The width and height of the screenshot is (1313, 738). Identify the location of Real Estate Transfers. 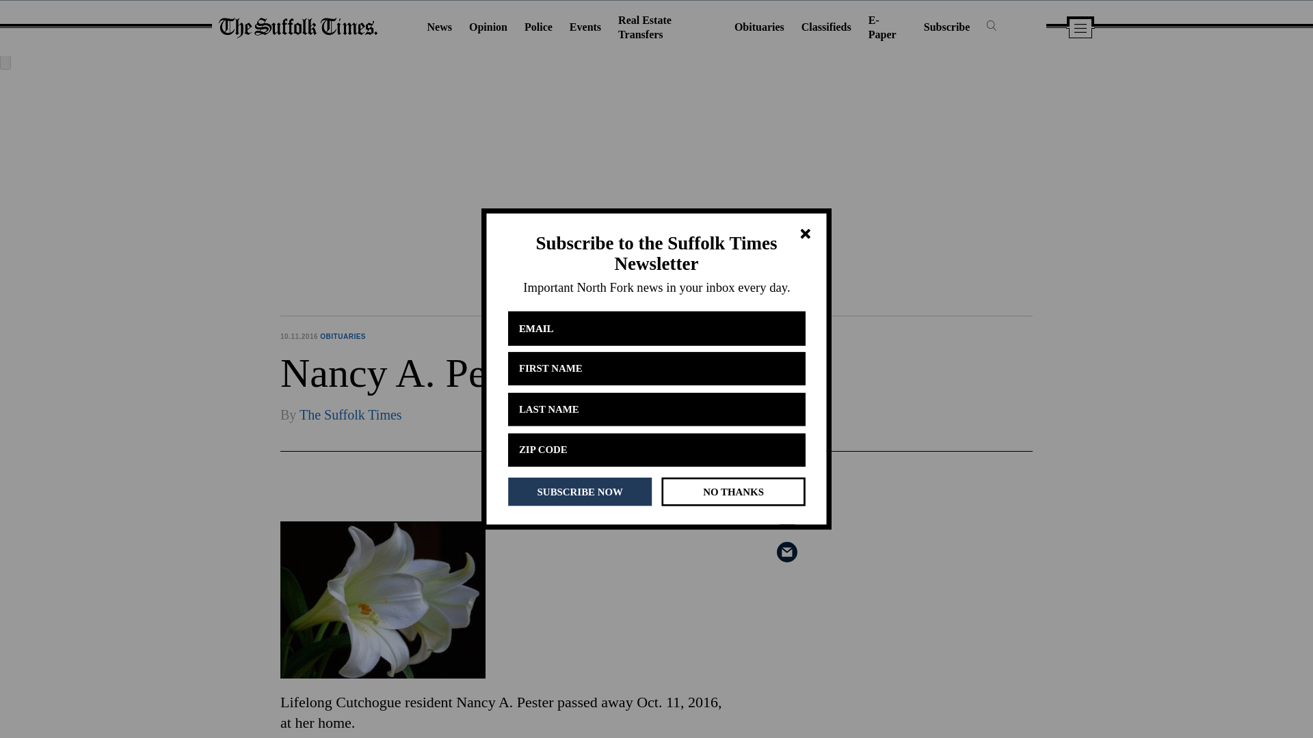
(644, 27).